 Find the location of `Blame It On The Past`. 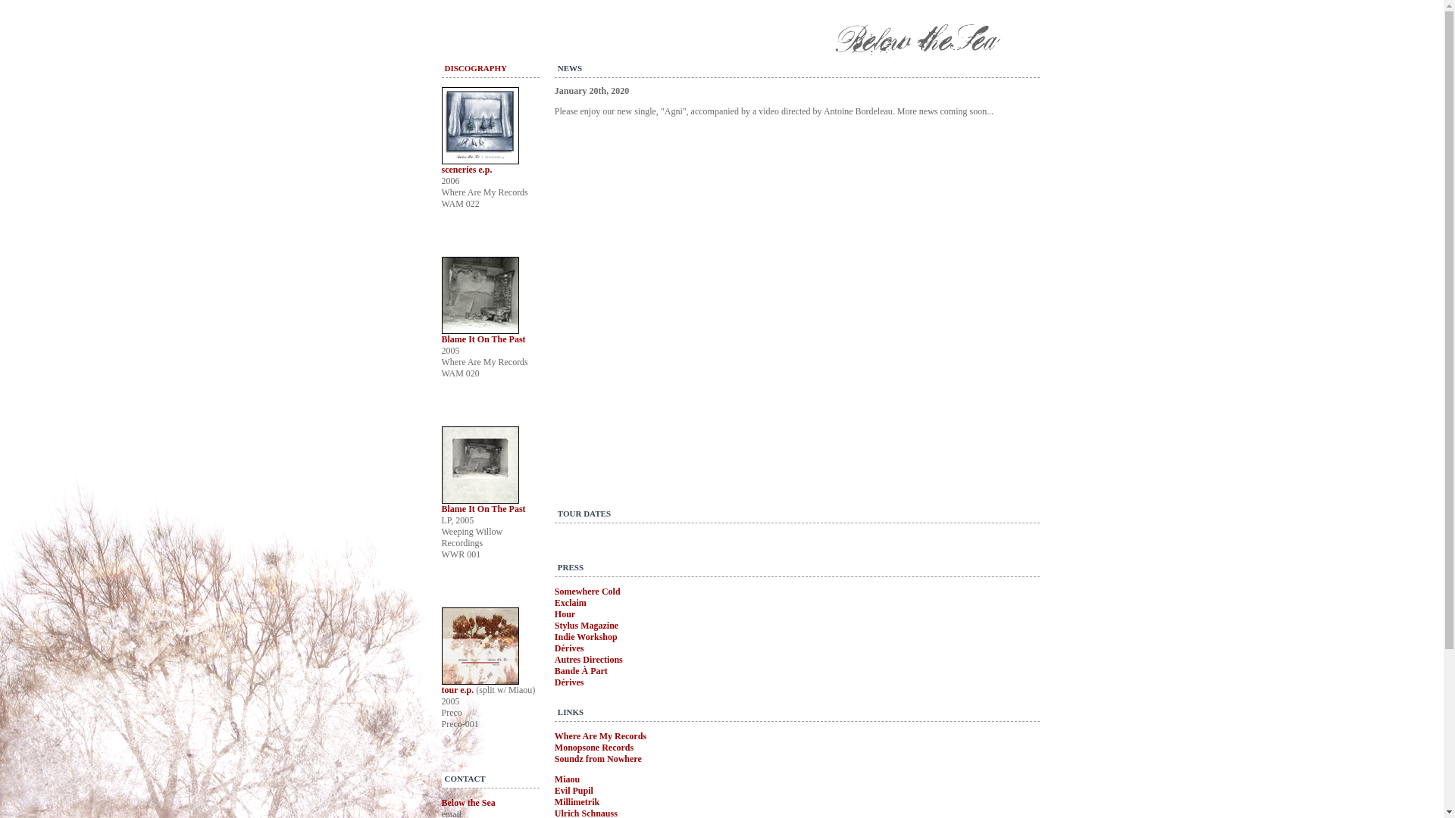

Blame It On The Past is located at coordinates (483, 339).